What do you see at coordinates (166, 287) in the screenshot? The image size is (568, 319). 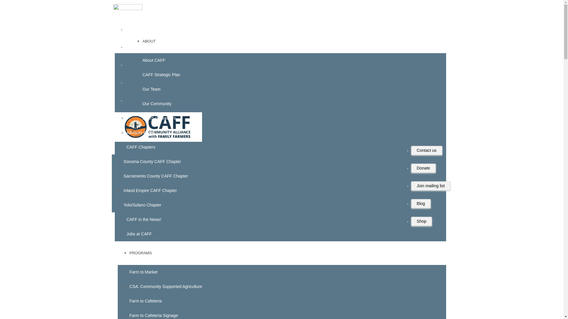 I see `CSA: Community Supported Agriculture` at bounding box center [166, 287].